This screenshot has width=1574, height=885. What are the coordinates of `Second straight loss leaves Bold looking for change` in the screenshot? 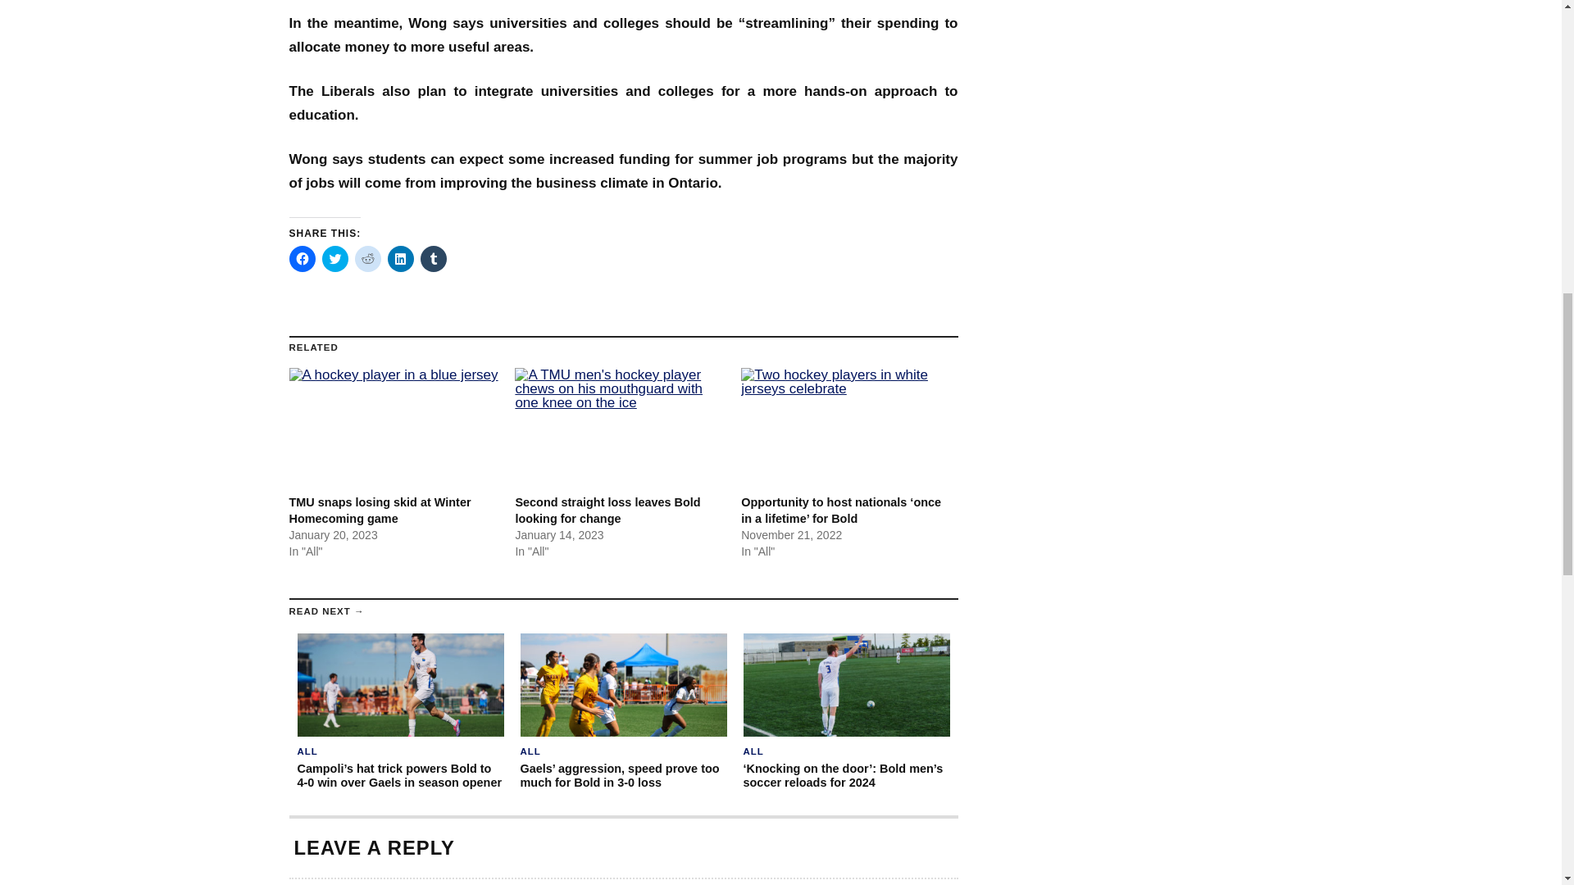 It's located at (619, 428).